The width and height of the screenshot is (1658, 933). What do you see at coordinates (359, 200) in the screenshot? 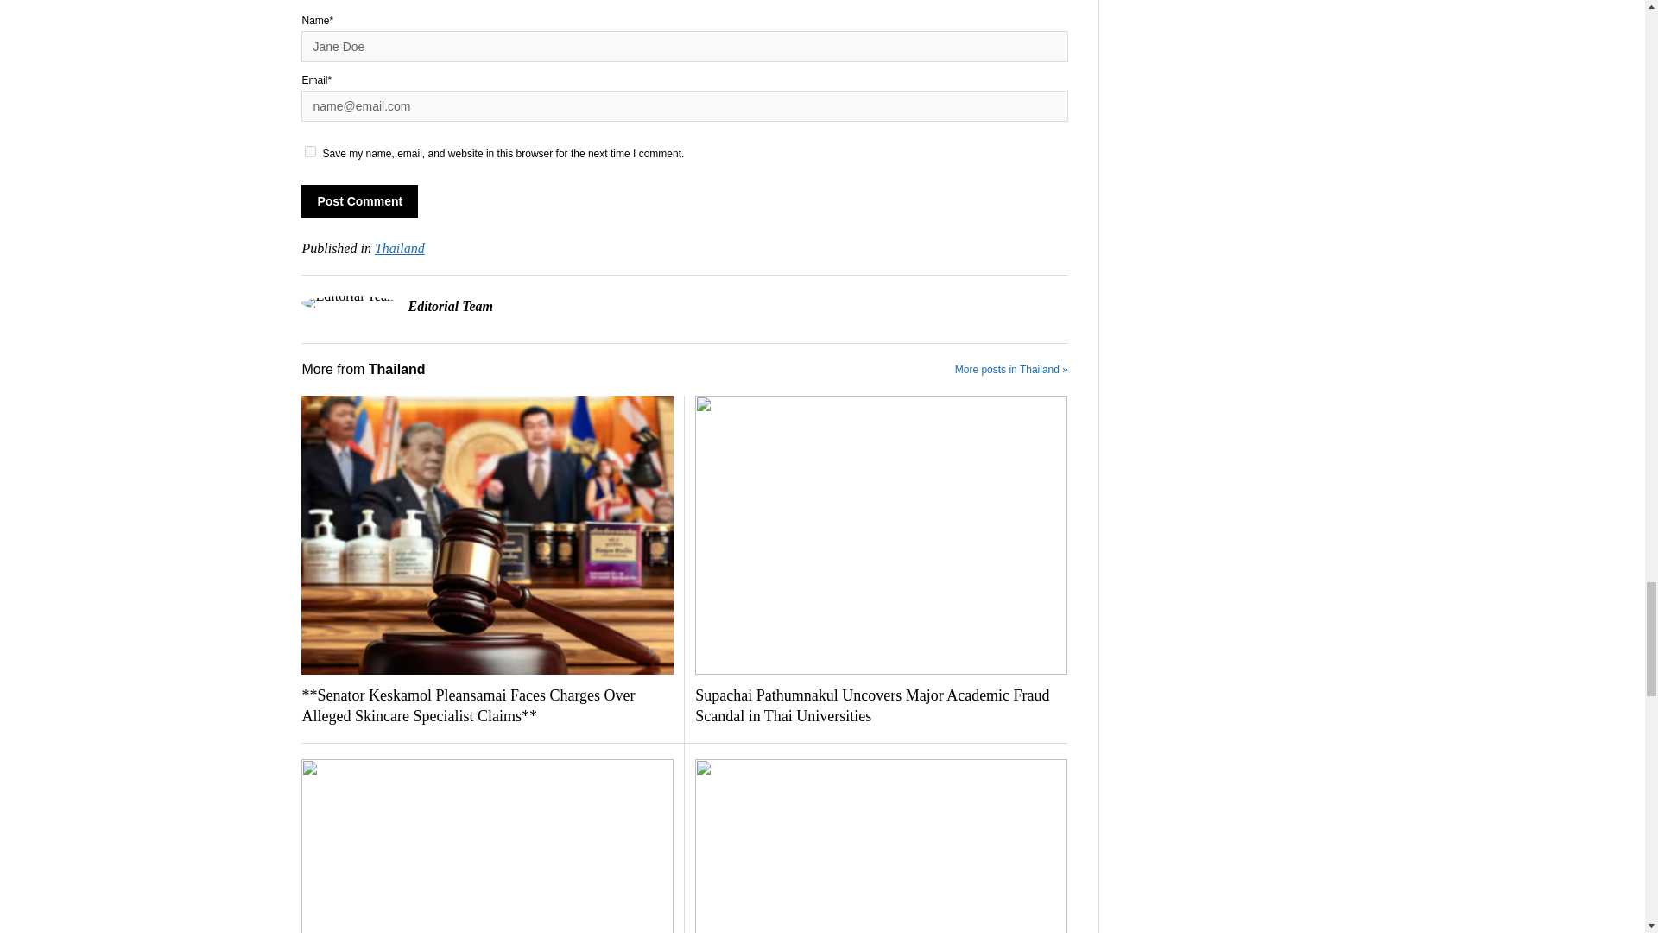
I see `Post Comment` at bounding box center [359, 200].